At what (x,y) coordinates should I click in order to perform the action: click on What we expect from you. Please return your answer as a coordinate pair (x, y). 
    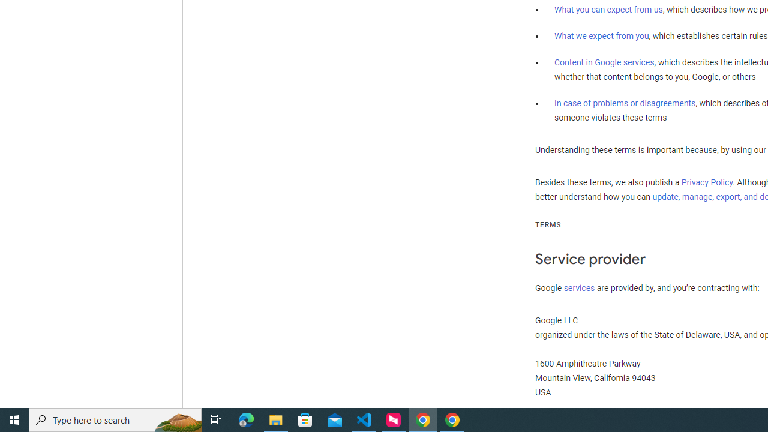
    Looking at the image, I should click on (601, 36).